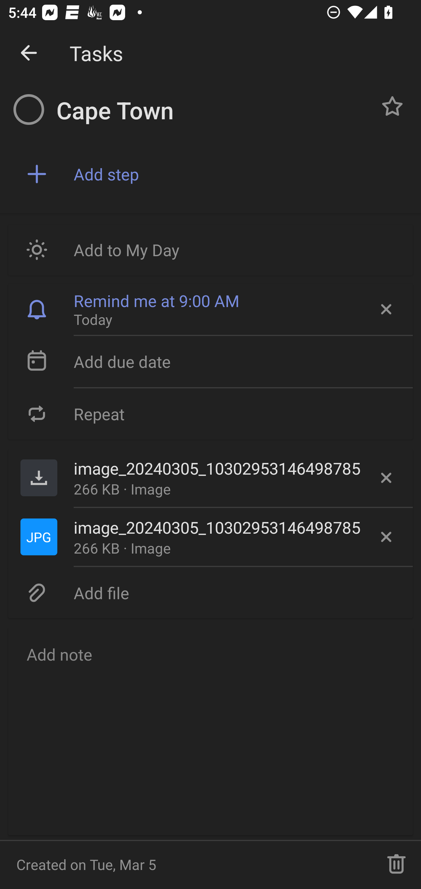 This screenshot has width=421, height=889. I want to click on Add to My Day, so click(210, 250).